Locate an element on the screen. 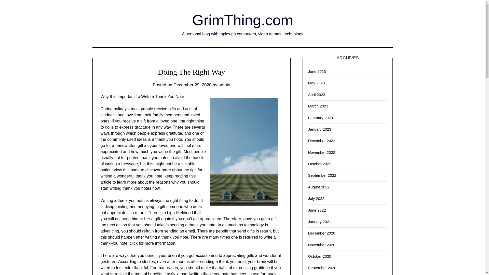  November 2022 is located at coordinates (321, 152).